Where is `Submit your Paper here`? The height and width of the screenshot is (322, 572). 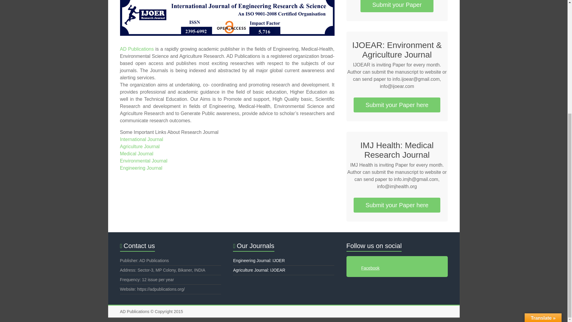
Submit your Paper here is located at coordinates (397, 205).